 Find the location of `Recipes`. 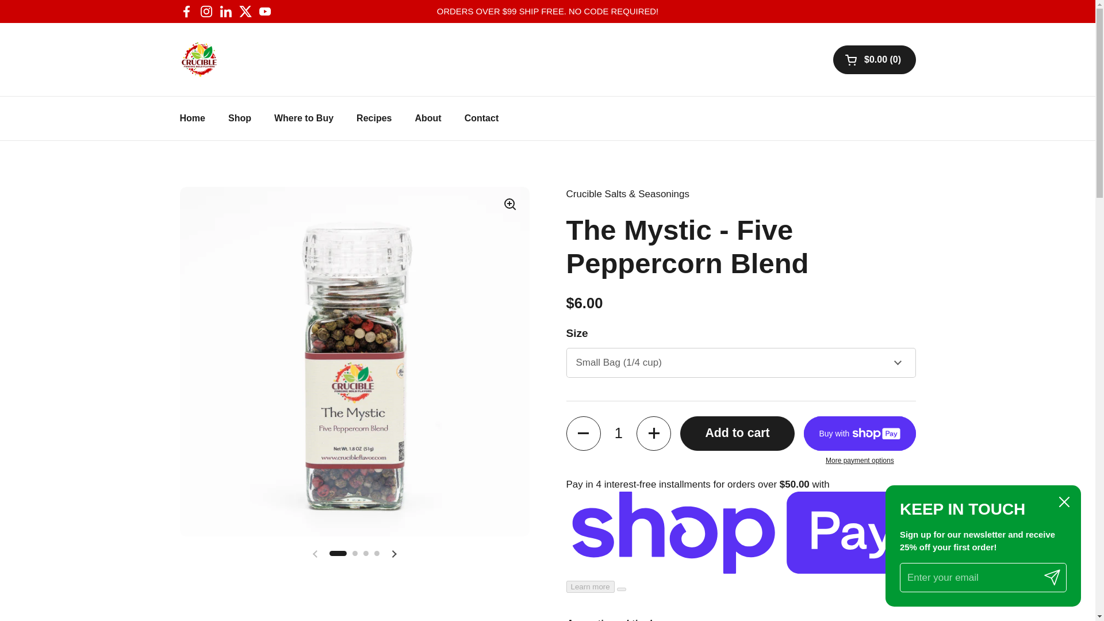

Recipes is located at coordinates (374, 118).